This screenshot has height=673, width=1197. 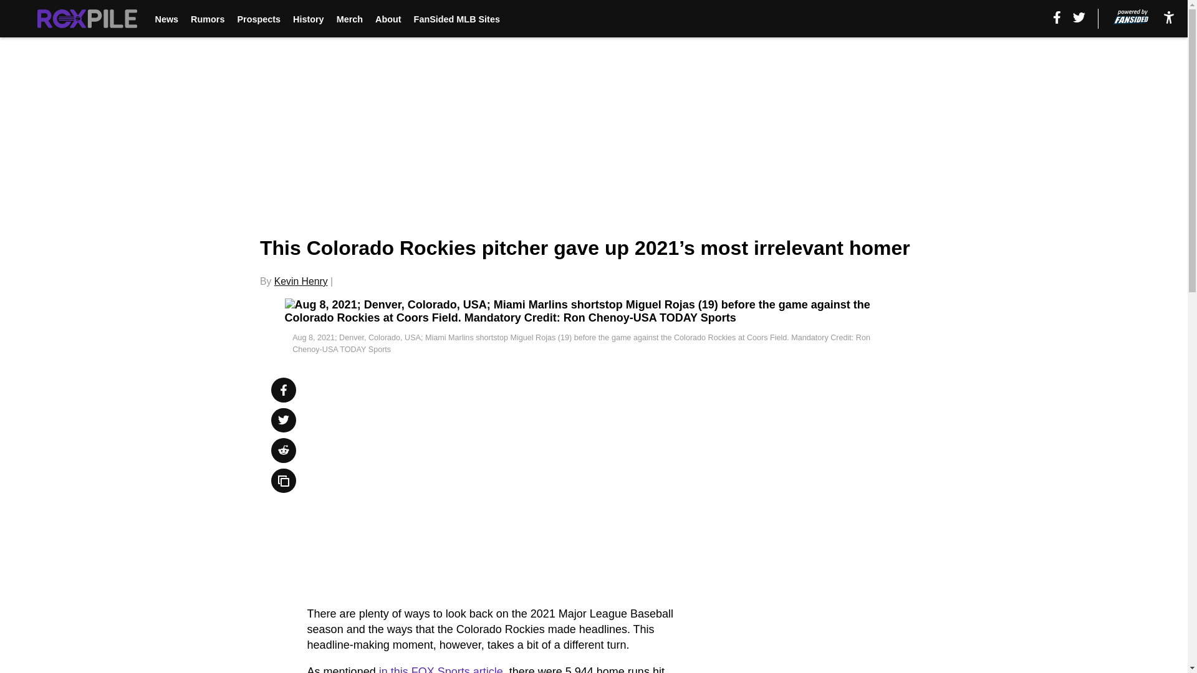 What do you see at coordinates (388, 19) in the screenshot?
I see `About` at bounding box center [388, 19].